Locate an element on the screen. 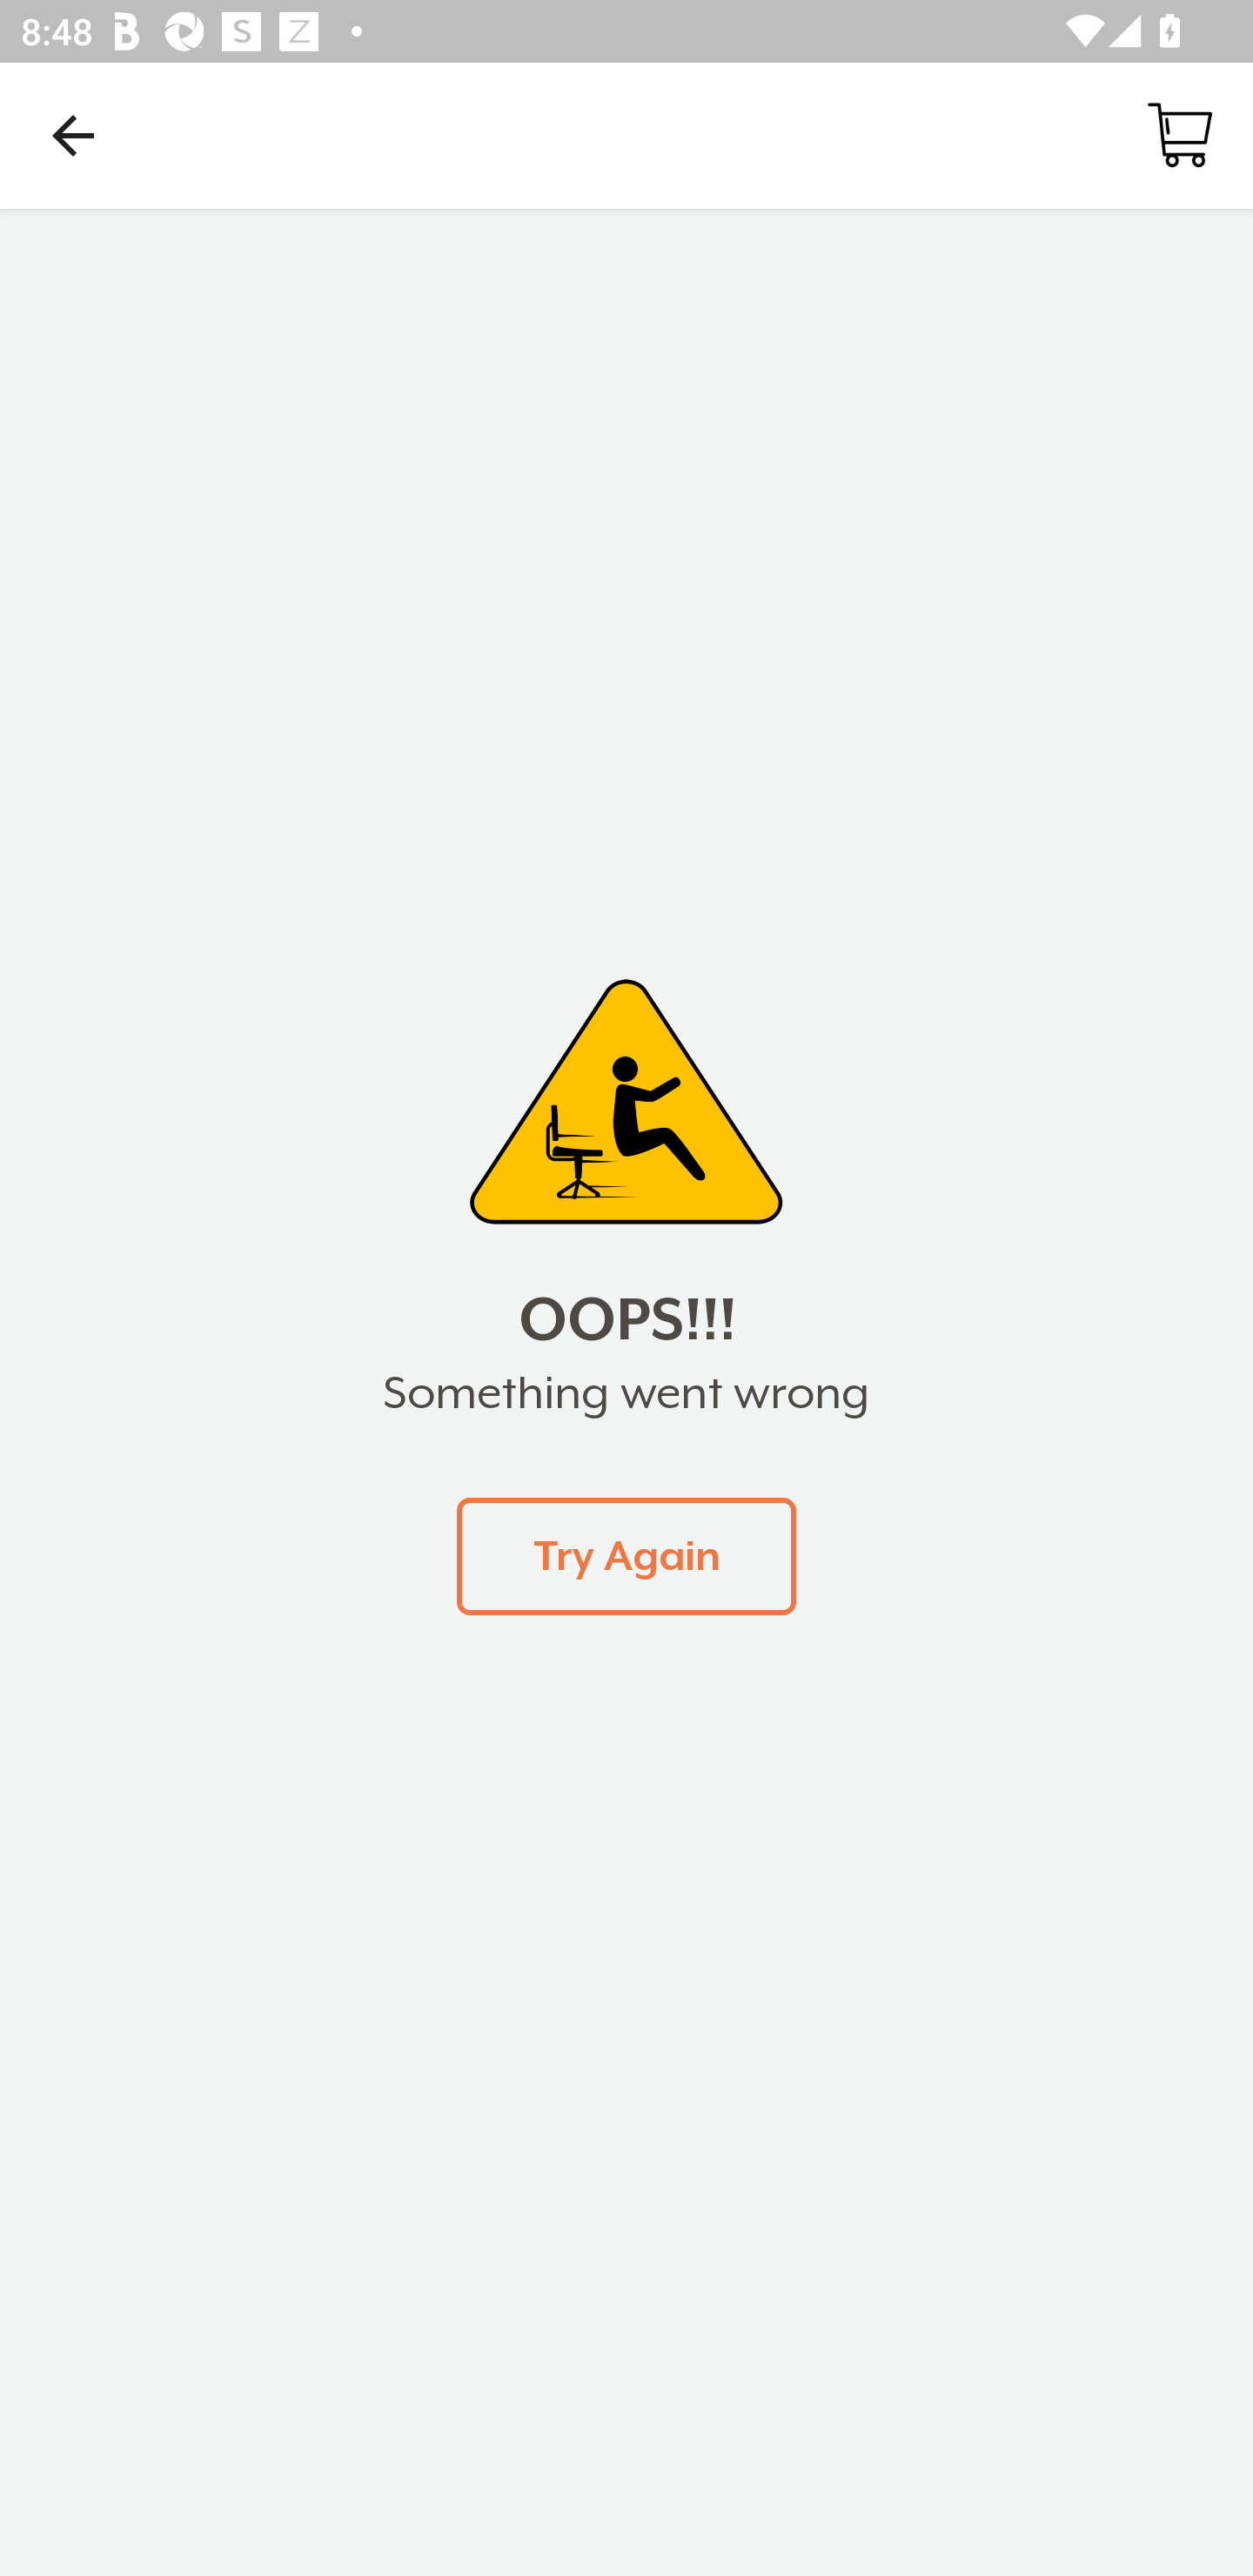 This screenshot has width=1253, height=2576. Try Again is located at coordinates (626, 1555).